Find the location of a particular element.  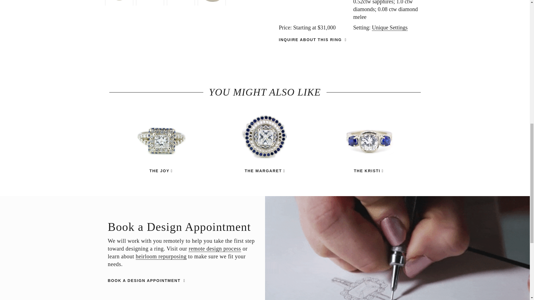

Sapphire Filigree Mandala Ring is located at coordinates (265, 171).